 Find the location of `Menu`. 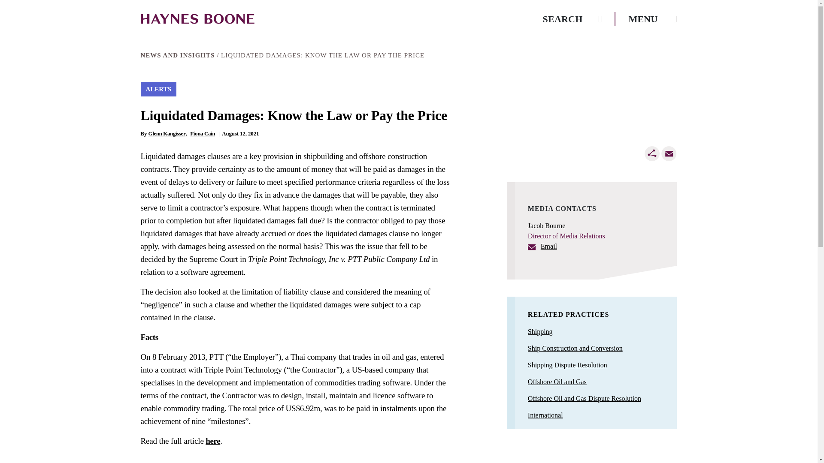

Menu is located at coordinates (652, 19).